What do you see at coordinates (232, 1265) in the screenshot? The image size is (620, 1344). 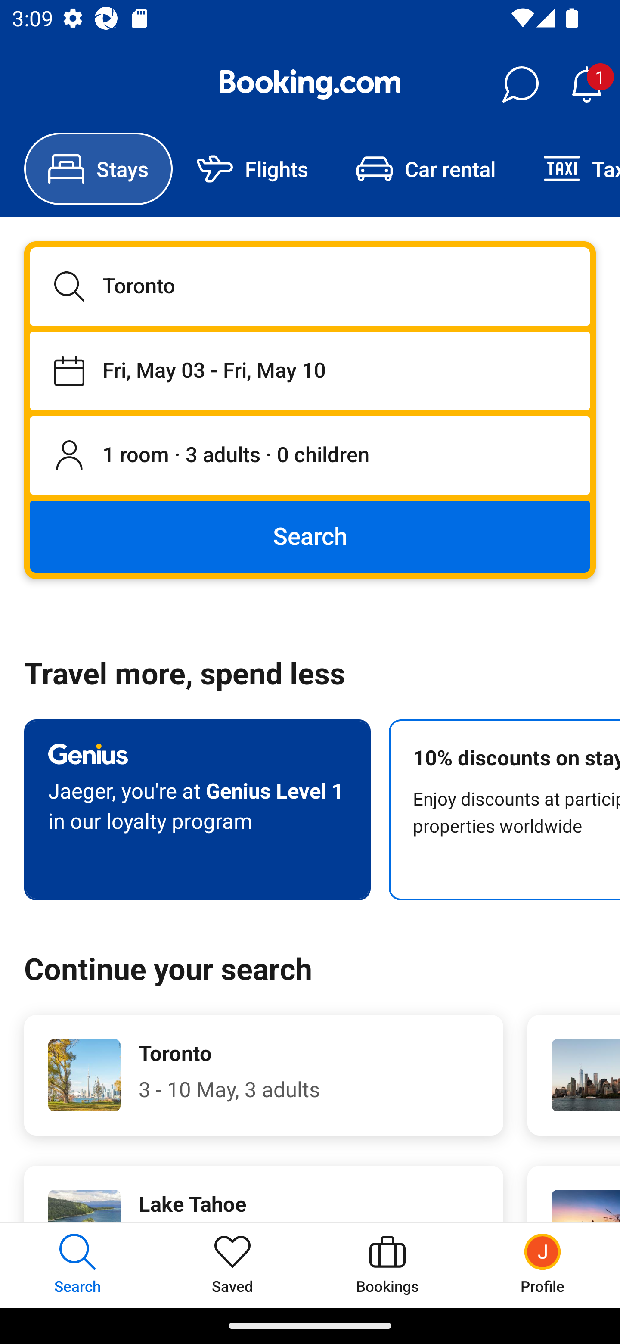 I see `Saved` at bounding box center [232, 1265].